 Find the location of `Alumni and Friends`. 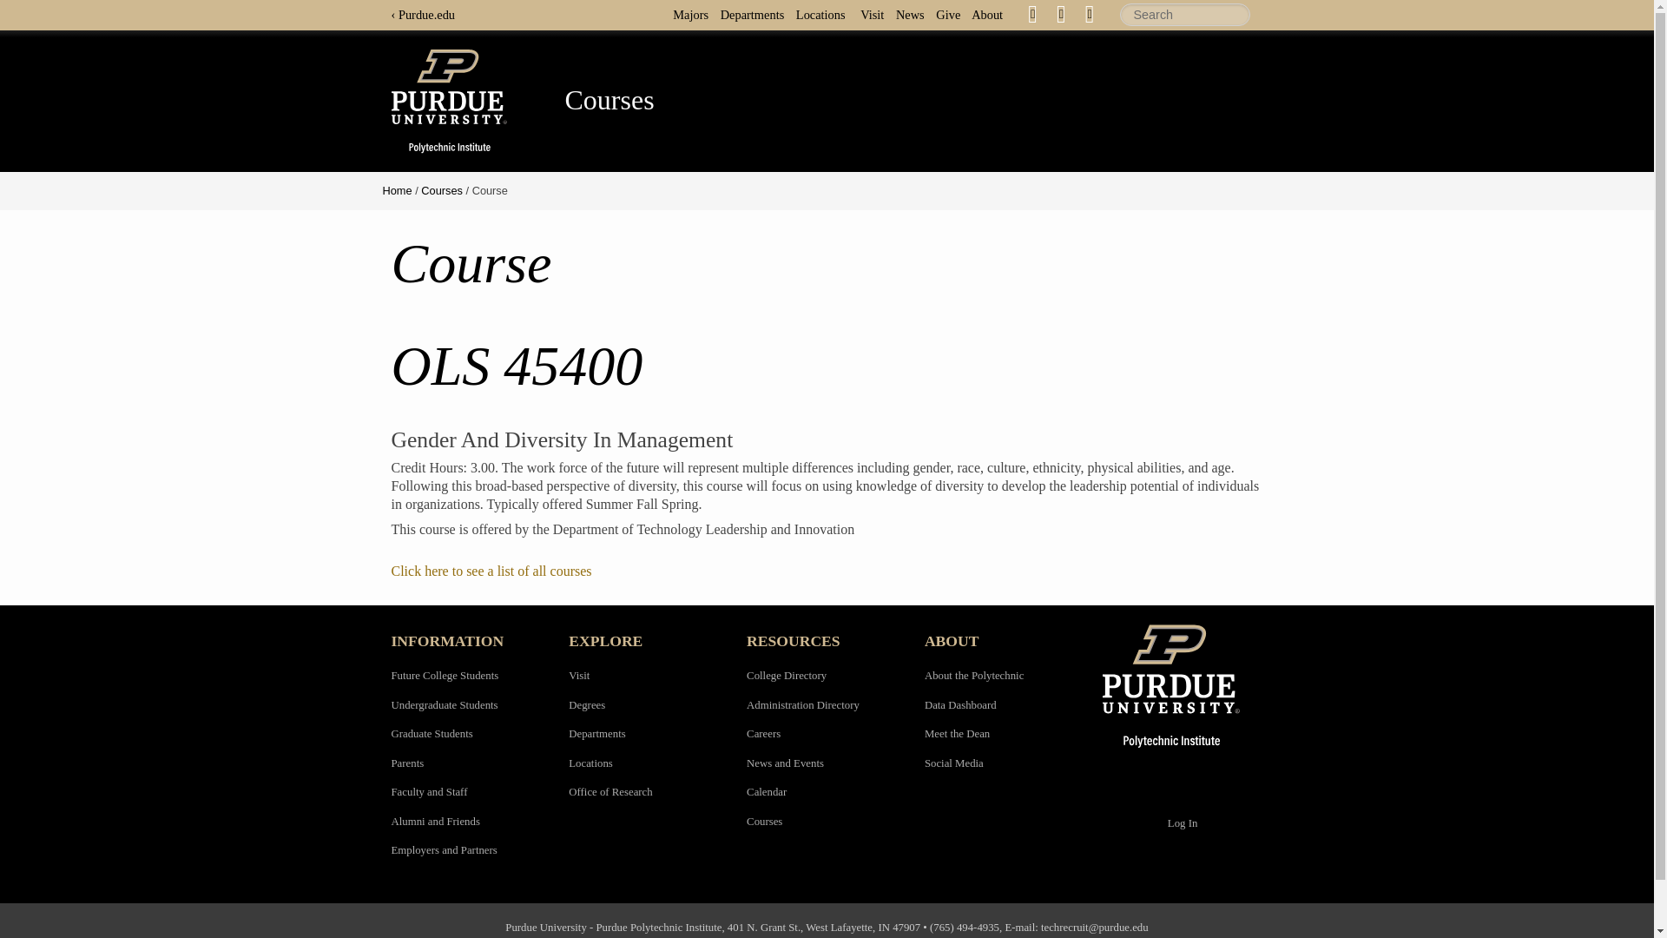

Alumni and Friends is located at coordinates (434, 821).